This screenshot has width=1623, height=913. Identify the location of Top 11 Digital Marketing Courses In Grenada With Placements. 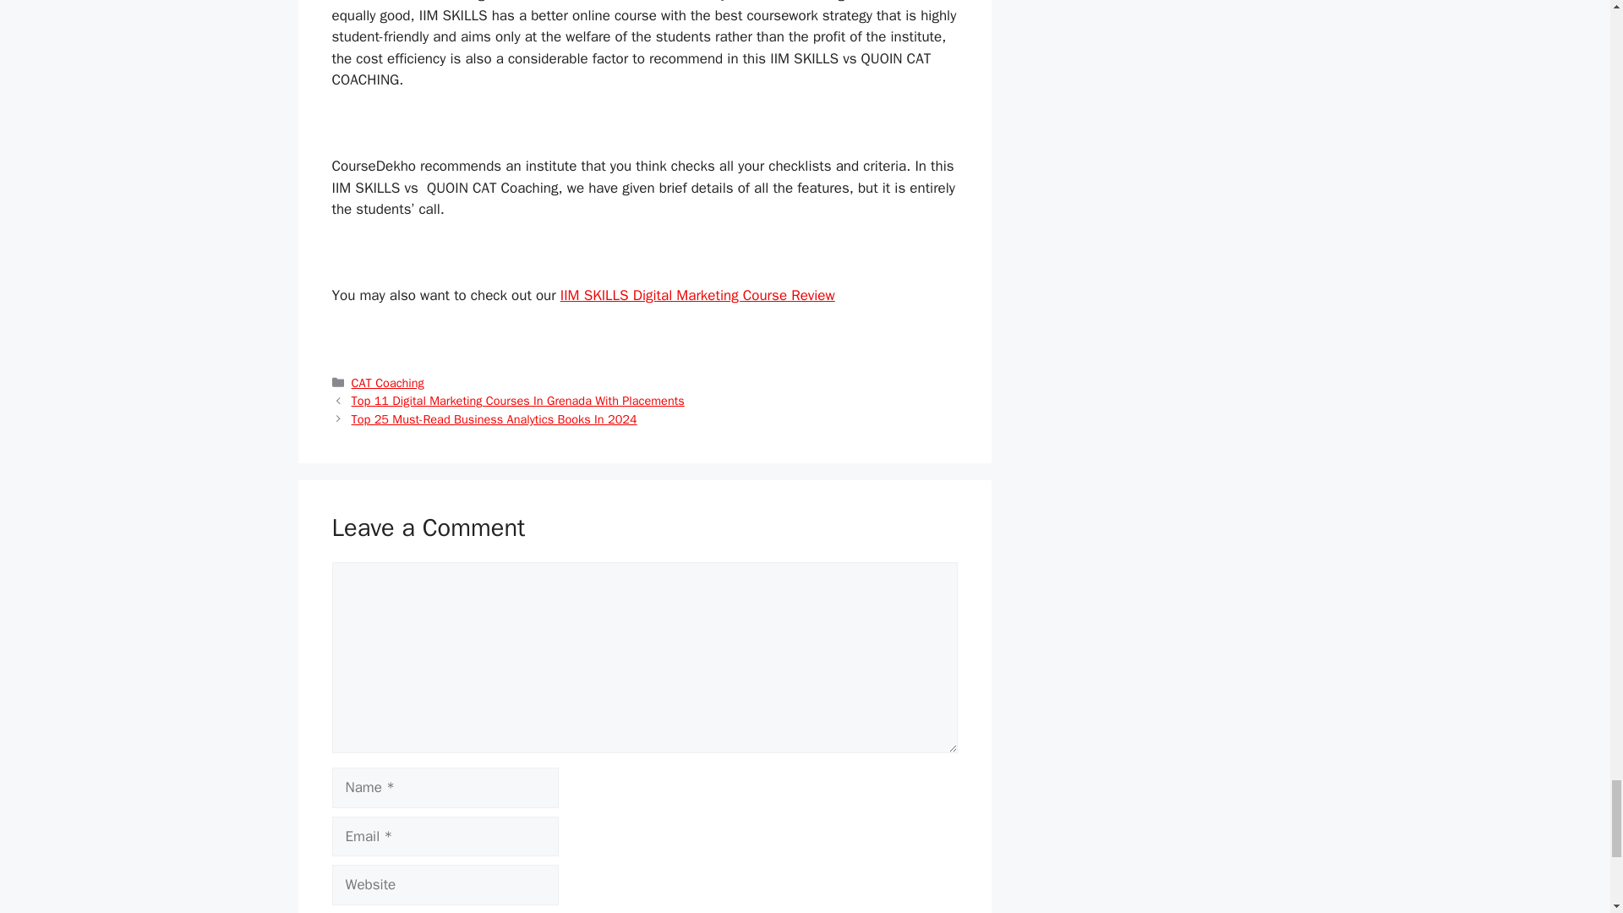
(518, 401).